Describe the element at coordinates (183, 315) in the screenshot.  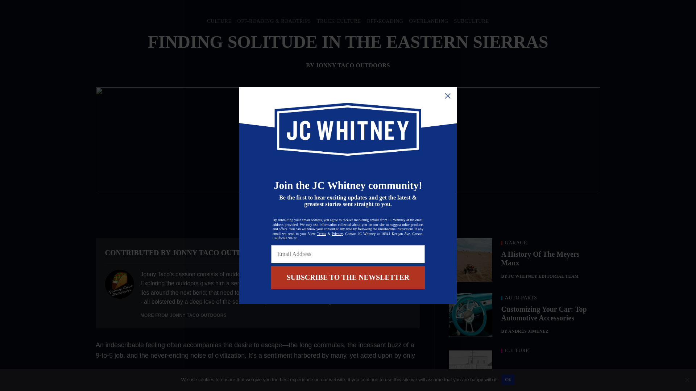
I see `MORE FROM JONNY TACO OUTDOORS` at that location.